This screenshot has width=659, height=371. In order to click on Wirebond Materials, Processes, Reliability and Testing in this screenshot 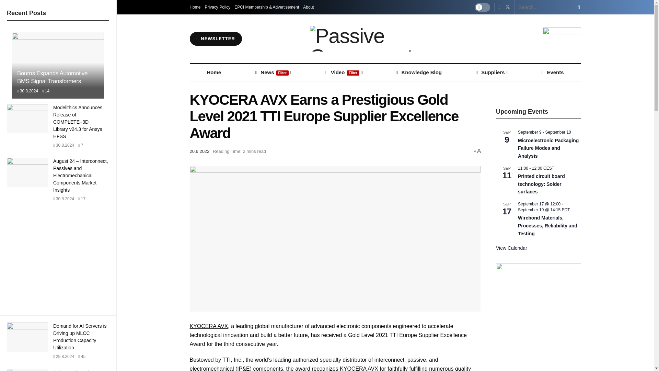, I will do `click(547, 225)`.